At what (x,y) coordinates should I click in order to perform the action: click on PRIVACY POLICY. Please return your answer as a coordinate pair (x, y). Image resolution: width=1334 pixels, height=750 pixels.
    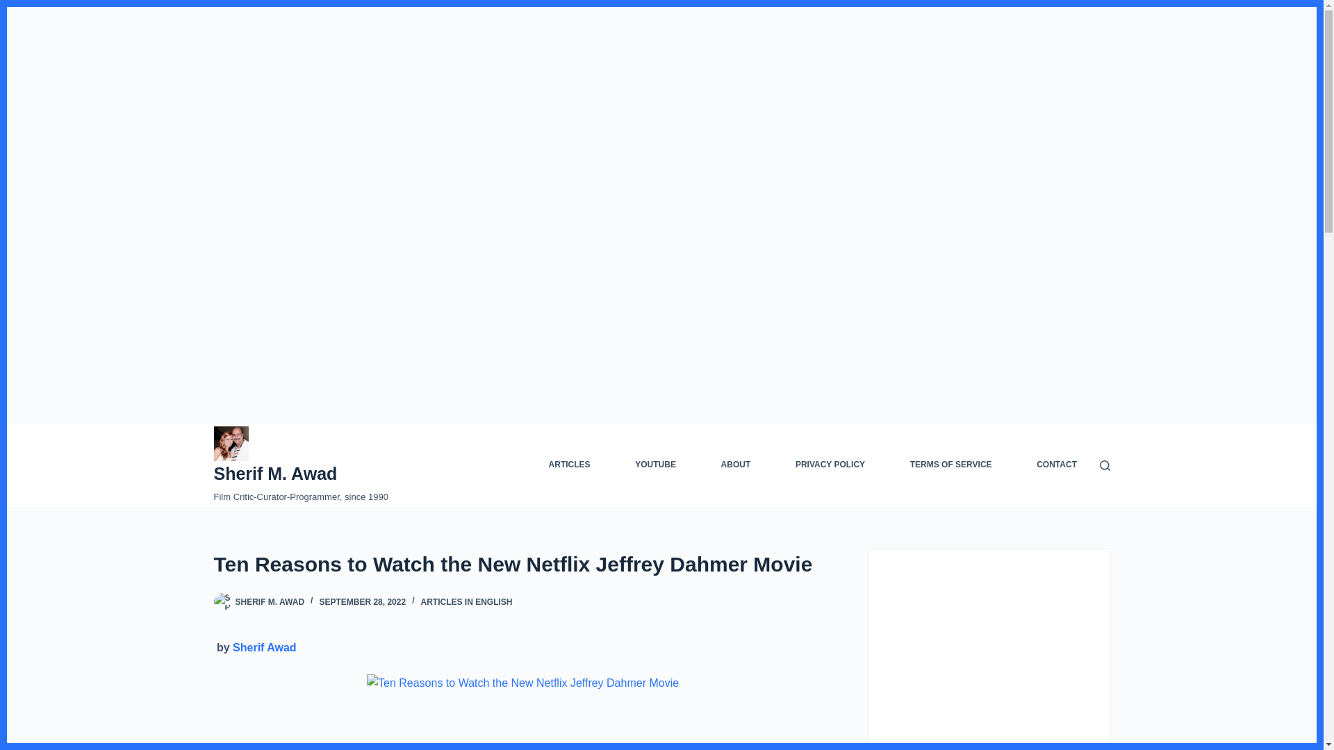
    Looking at the image, I should click on (830, 465).